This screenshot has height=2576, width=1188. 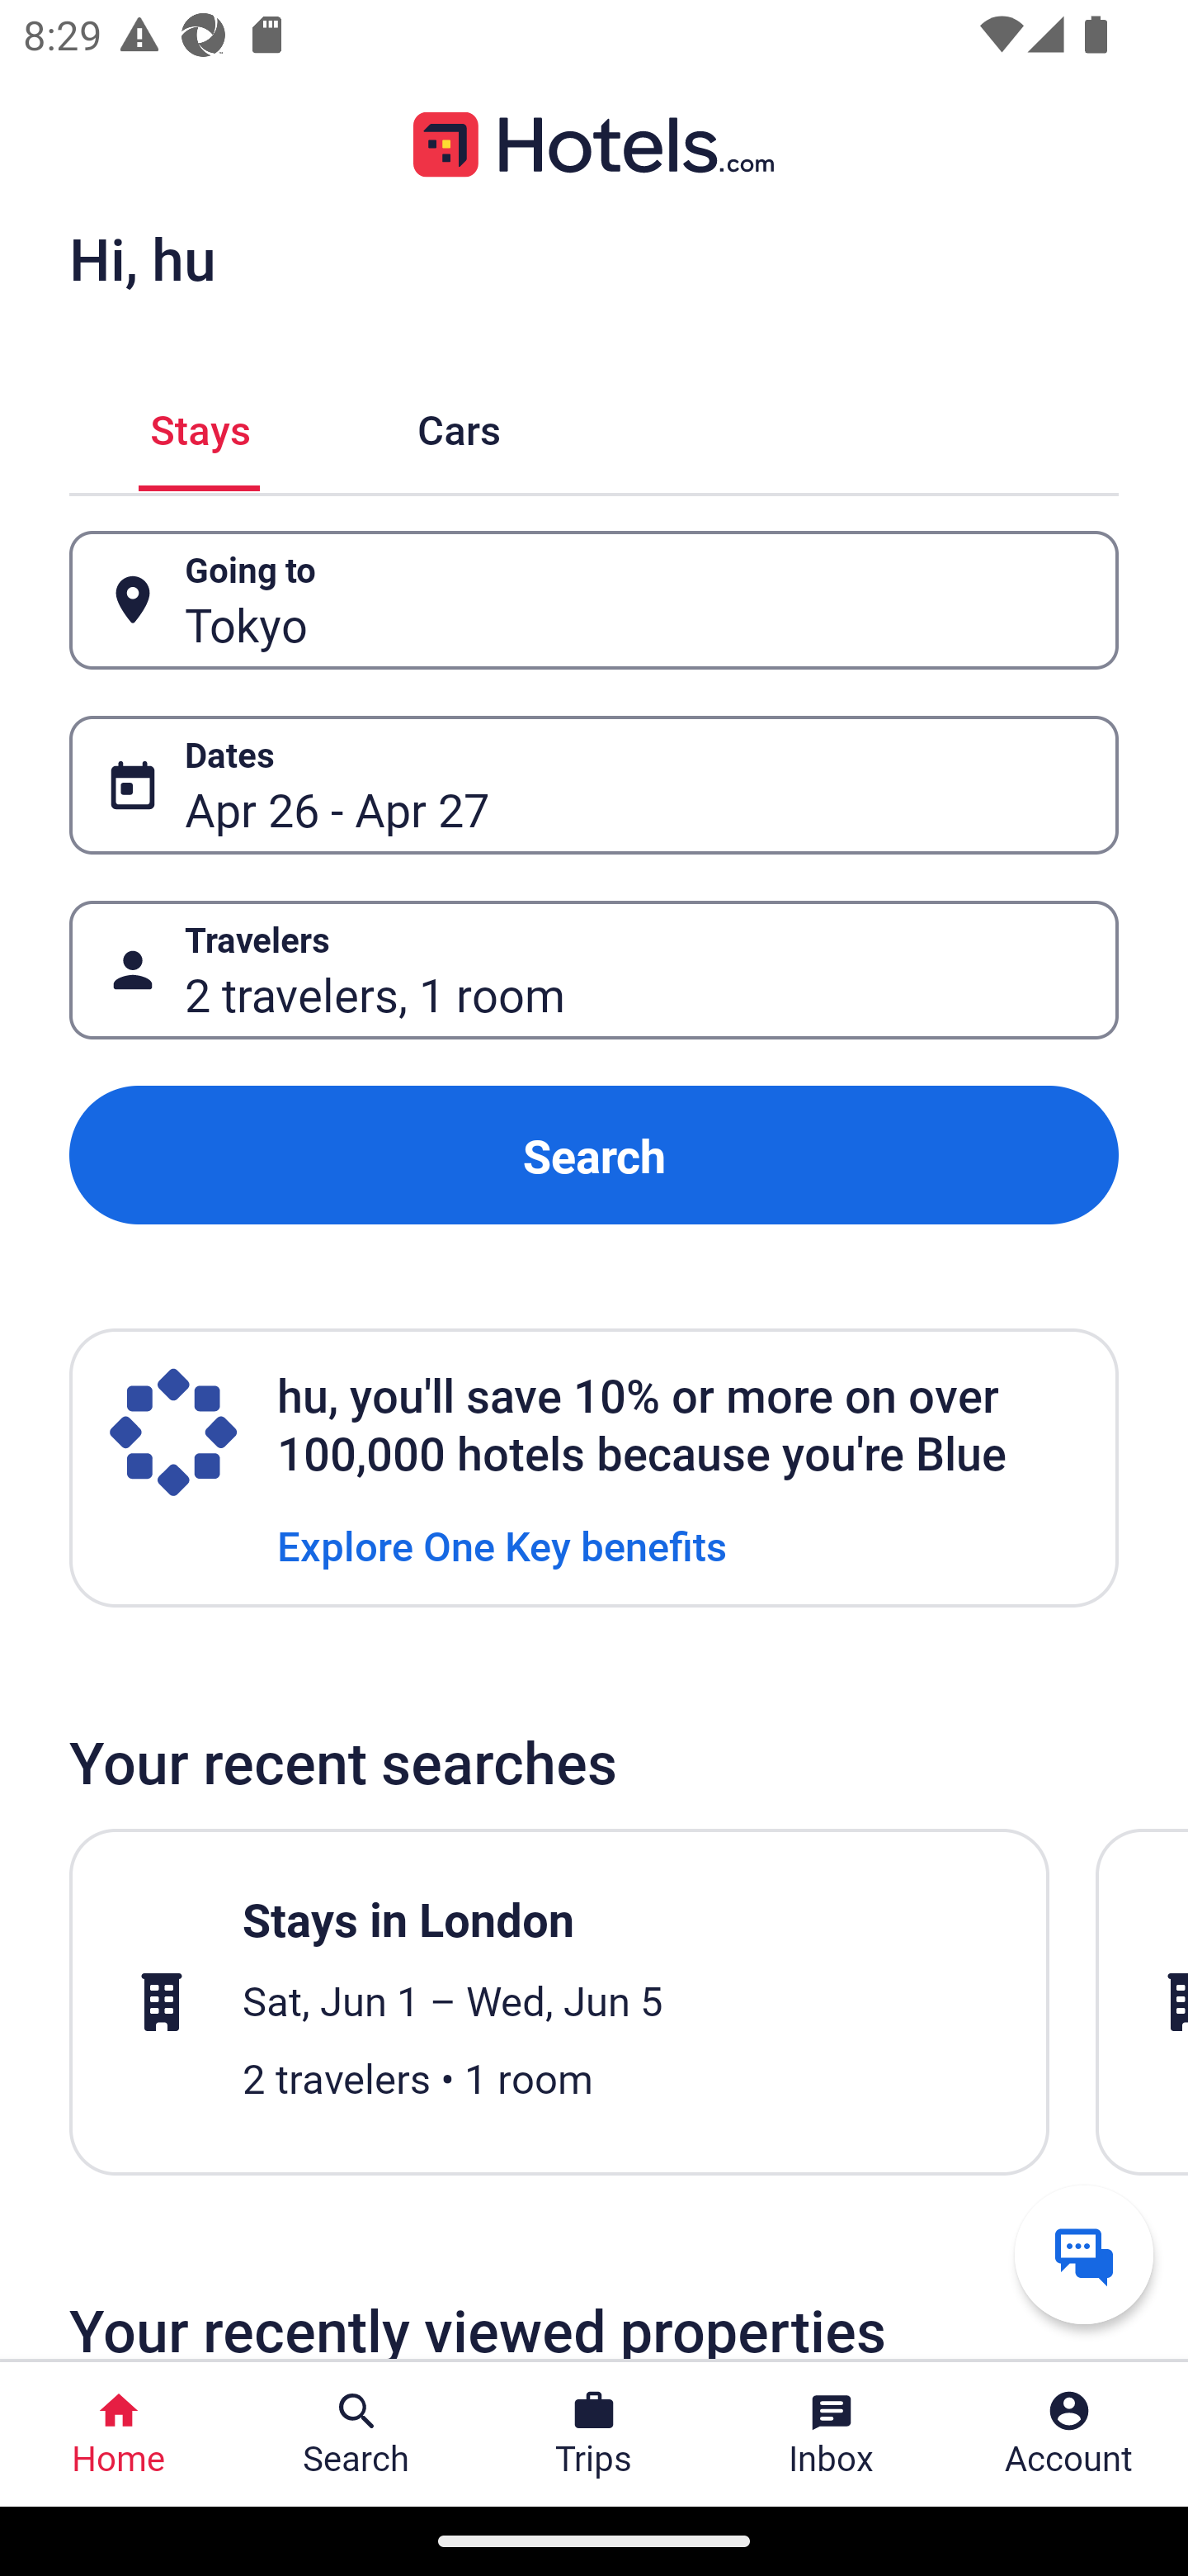 I want to click on Cars, so click(x=459, y=426).